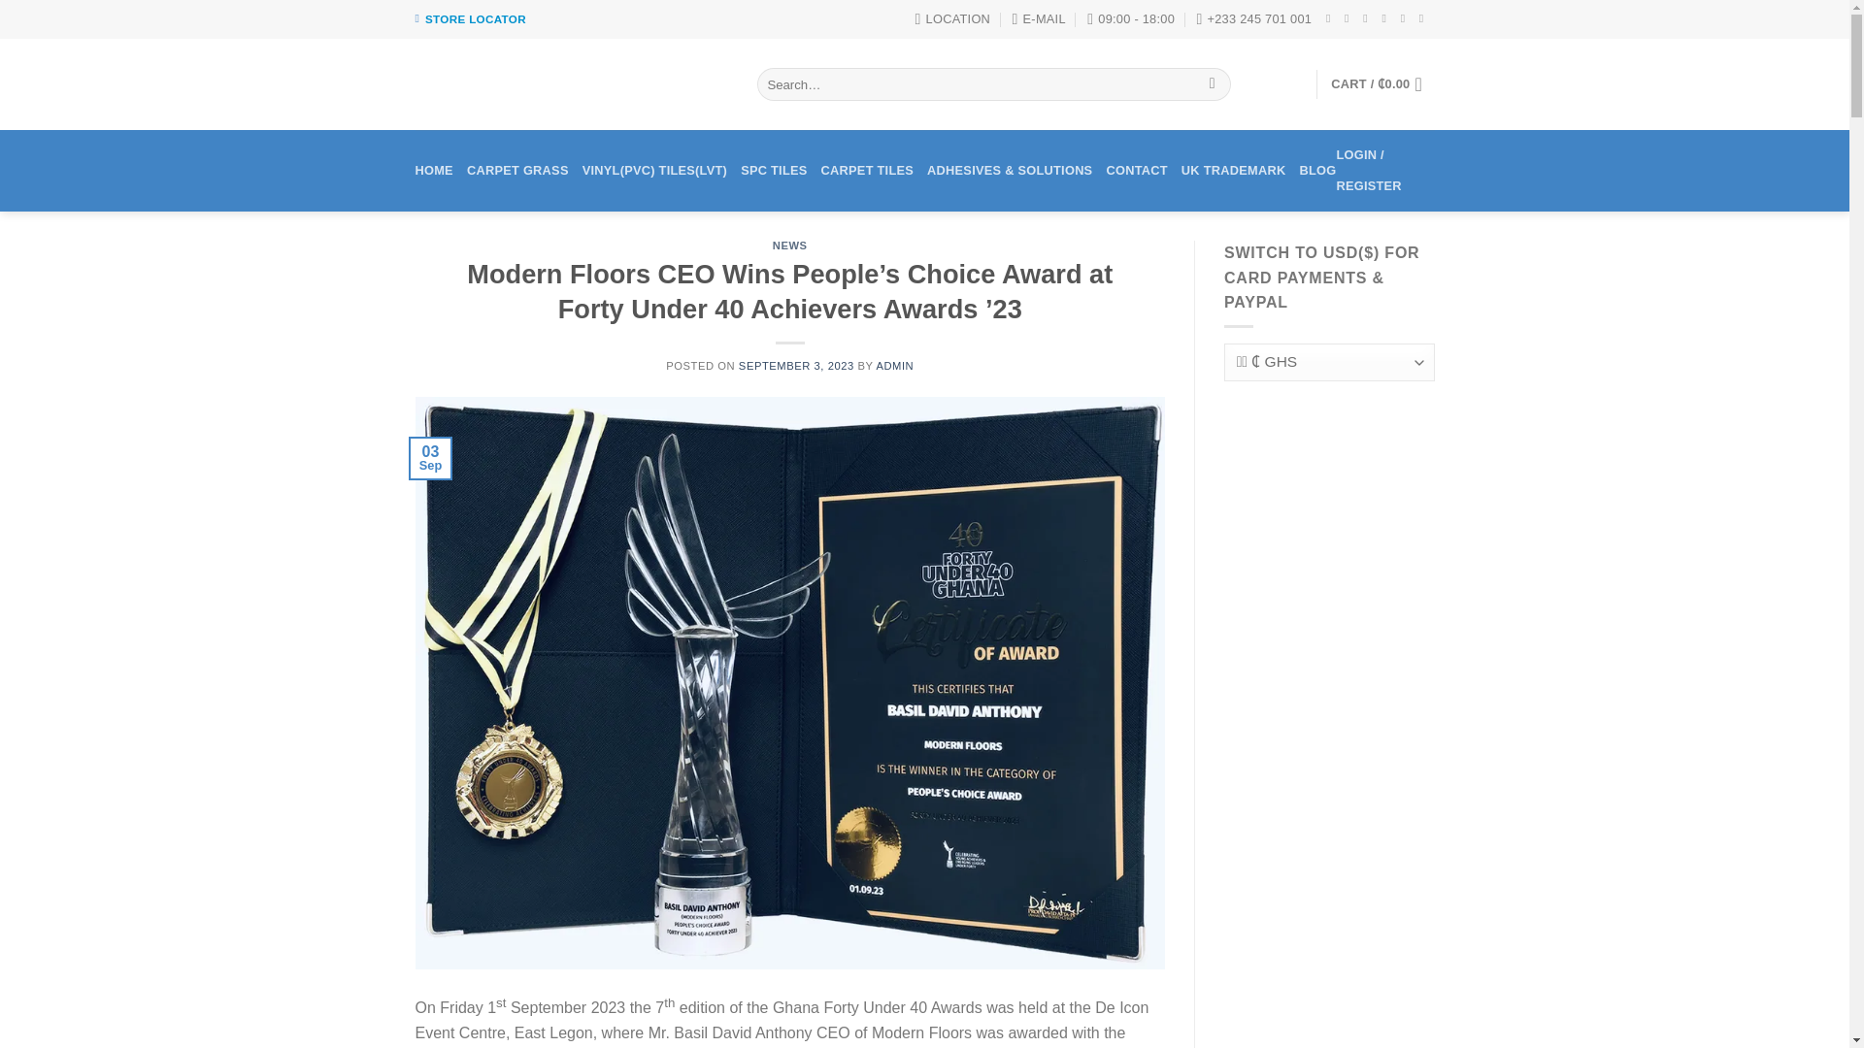 Image resolution: width=1864 pixels, height=1048 pixels. I want to click on E-MAIL, so click(1038, 19).